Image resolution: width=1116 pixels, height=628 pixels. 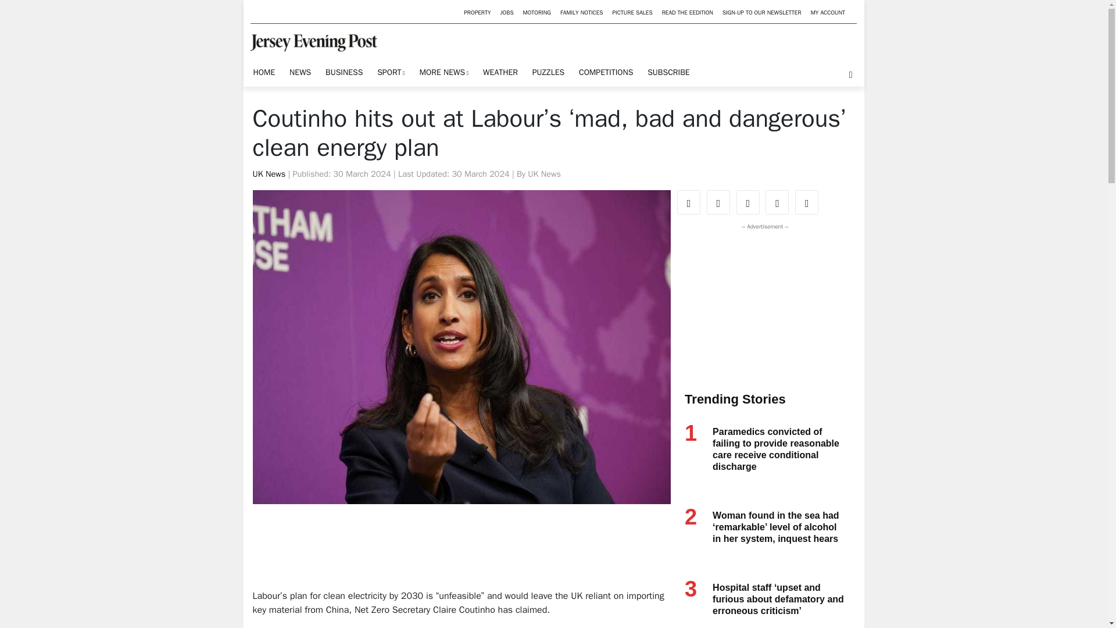 What do you see at coordinates (828, 13) in the screenshot?
I see `MY ACCOUNT` at bounding box center [828, 13].